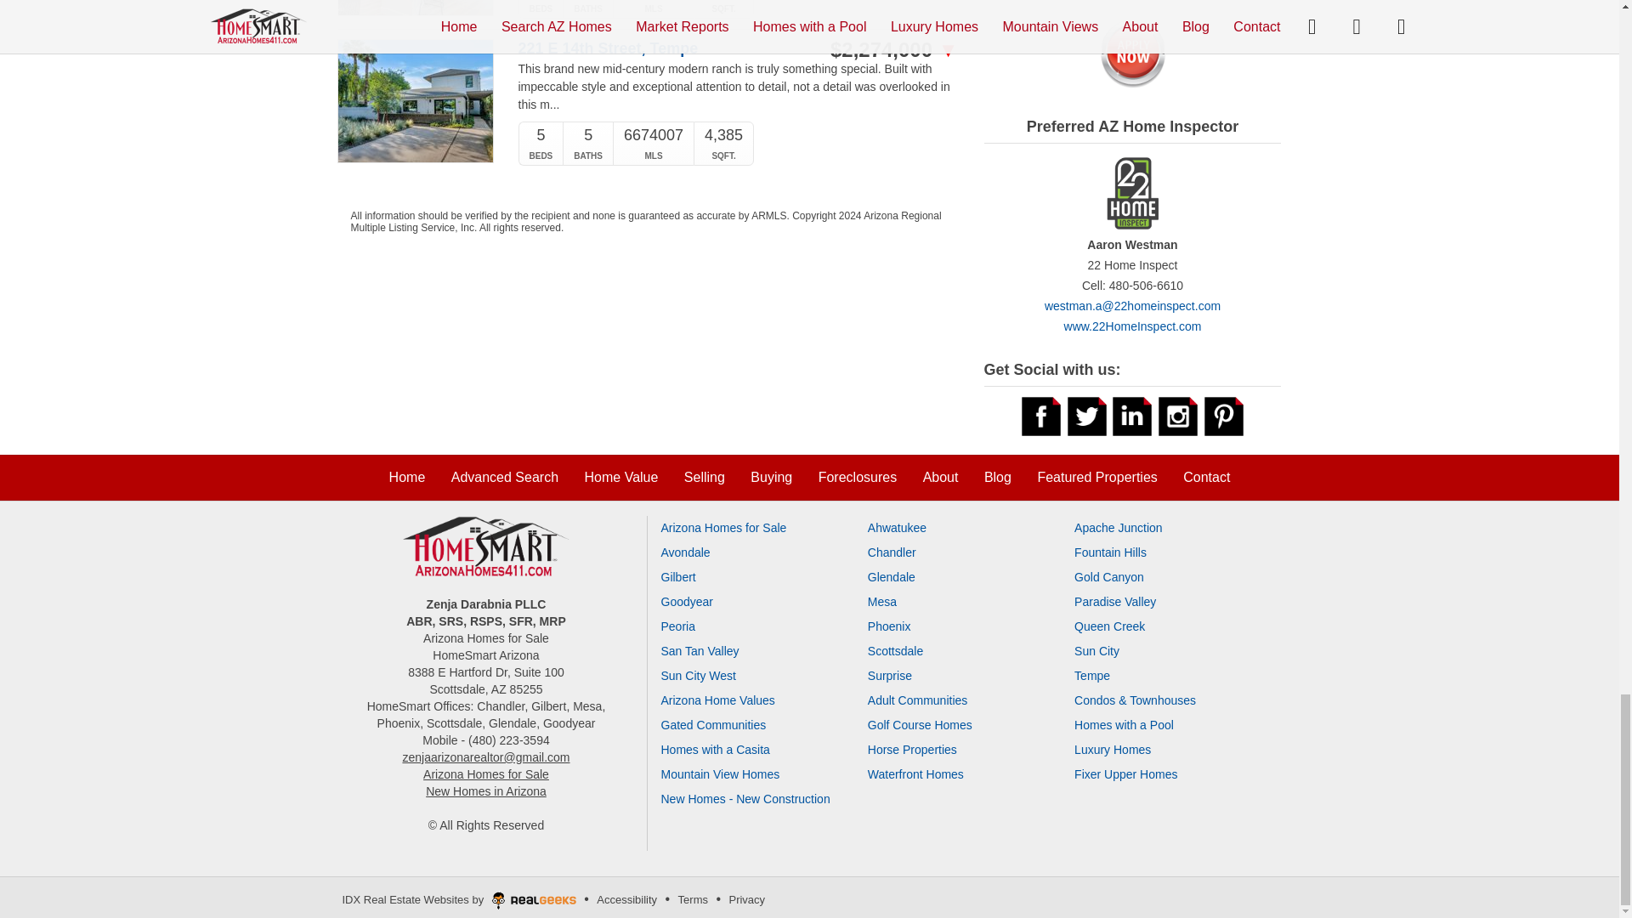 This screenshot has height=918, width=1632. I want to click on Apply for A Mortgage with Landmark Capital Mortgage, so click(1132, 51).